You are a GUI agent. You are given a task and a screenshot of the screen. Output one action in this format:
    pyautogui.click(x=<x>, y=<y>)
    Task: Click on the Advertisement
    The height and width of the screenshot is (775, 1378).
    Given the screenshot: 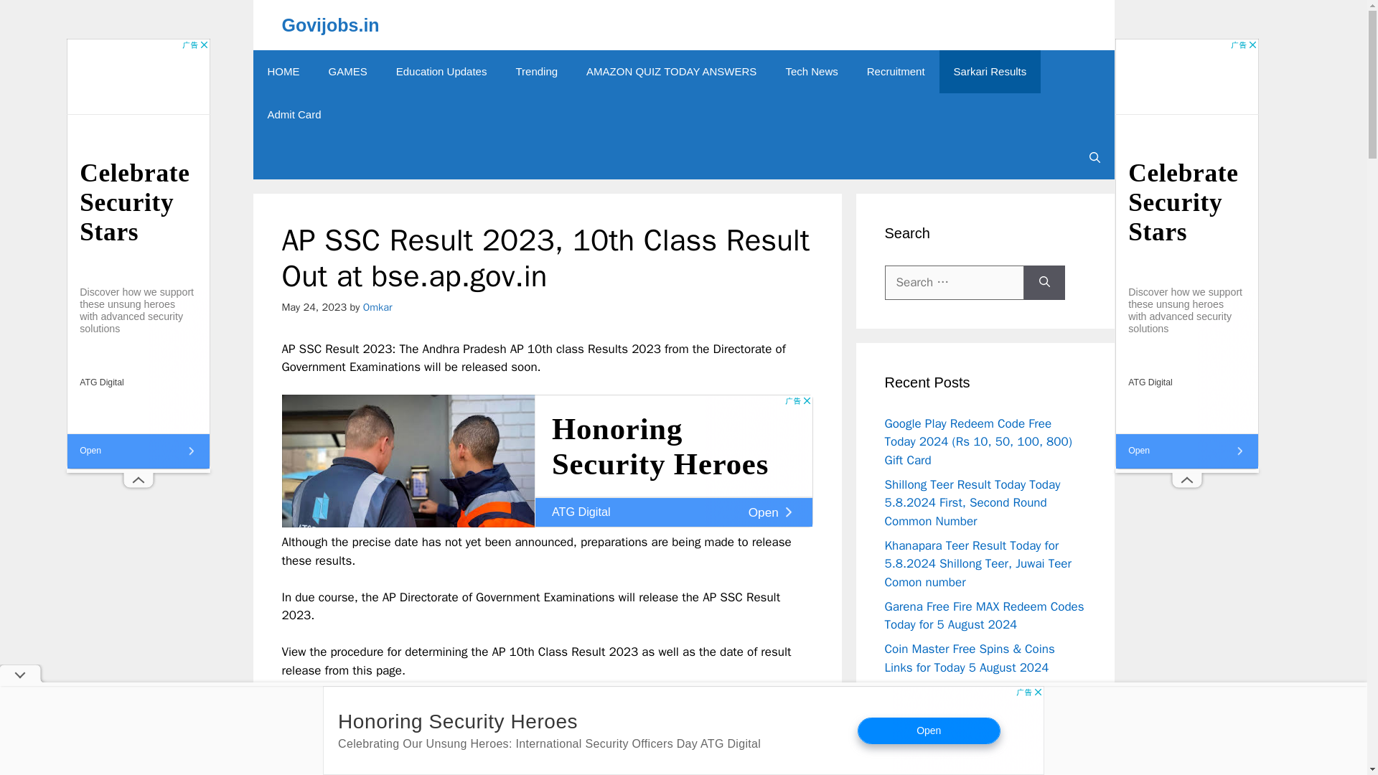 What is the action you would take?
    pyautogui.click(x=547, y=736)
    